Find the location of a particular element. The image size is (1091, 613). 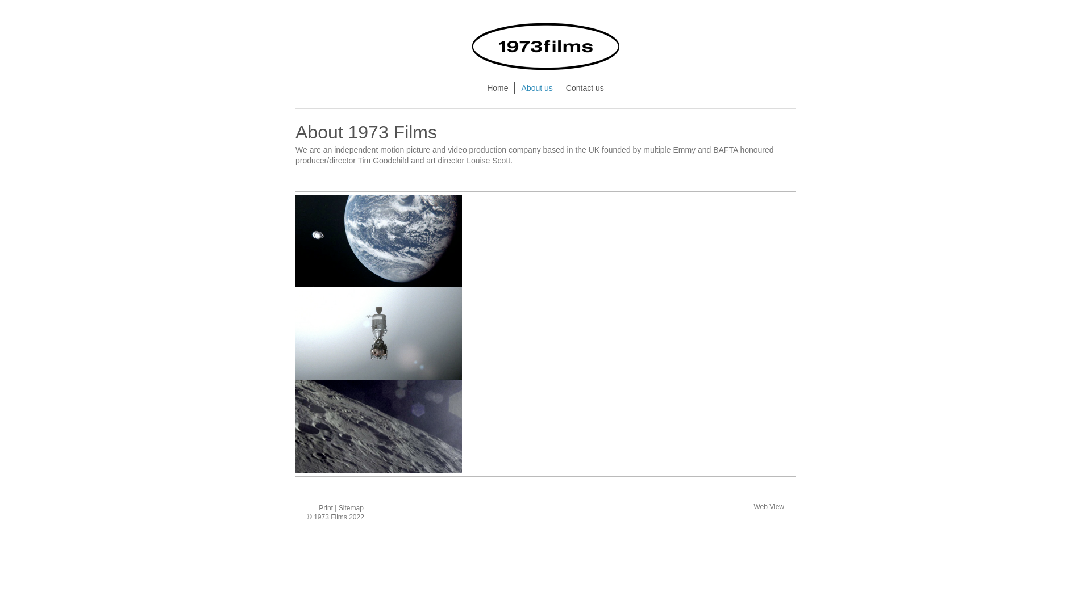

About us is located at coordinates (538, 89).